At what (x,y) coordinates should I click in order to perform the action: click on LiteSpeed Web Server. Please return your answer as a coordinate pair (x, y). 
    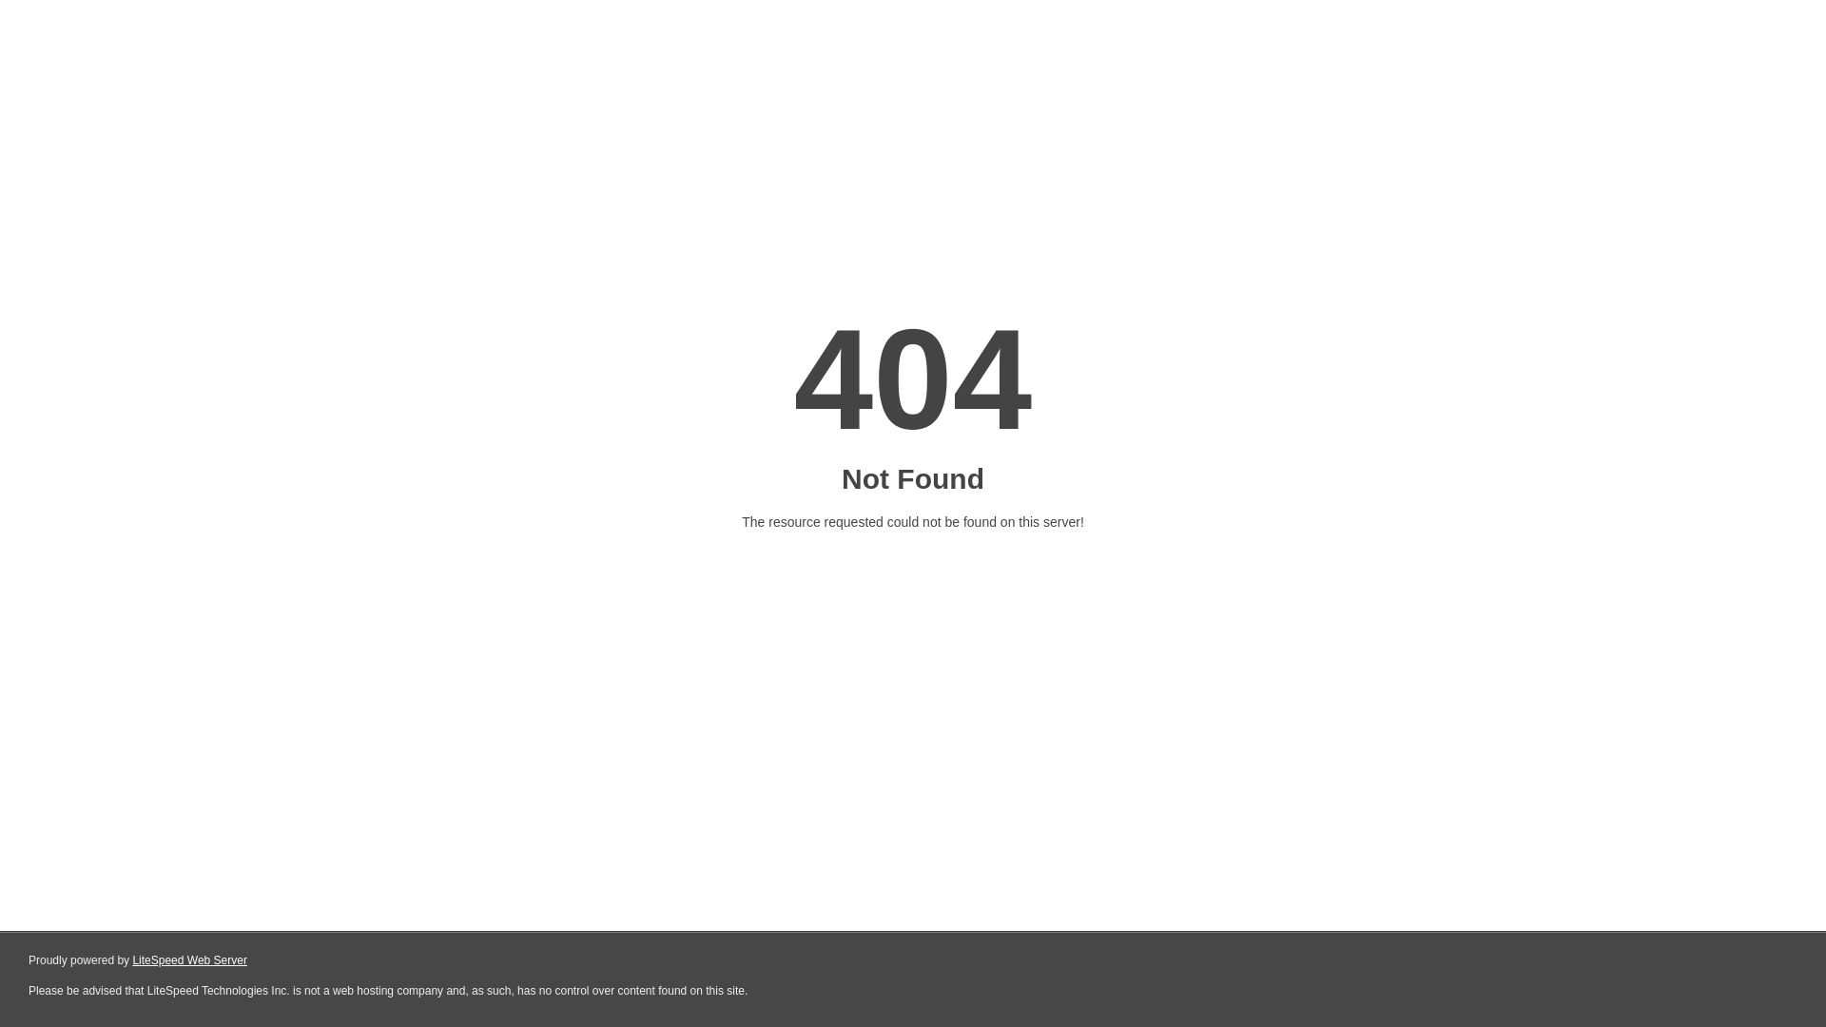
    Looking at the image, I should click on (190, 960).